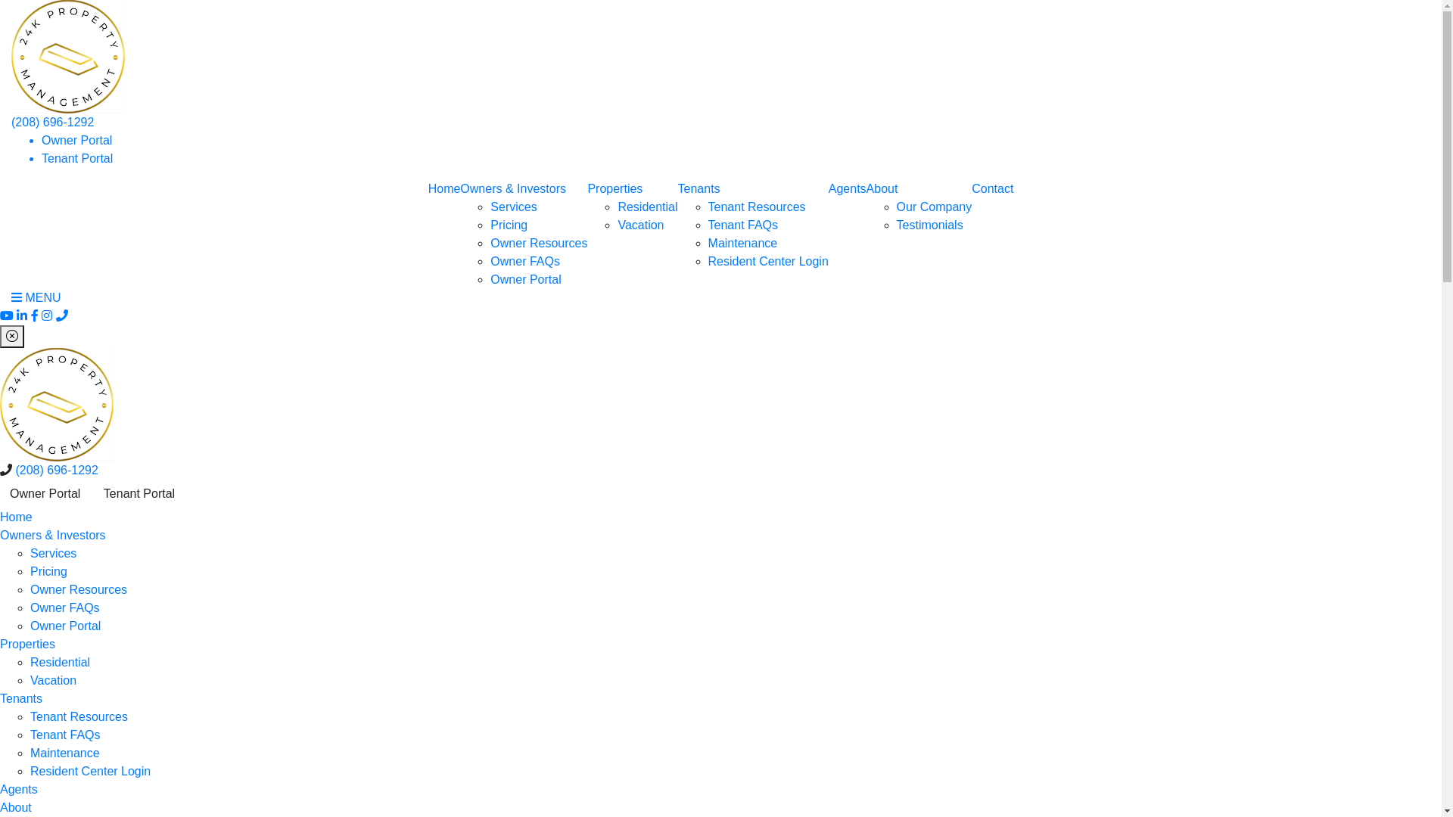 The height and width of the screenshot is (817, 1453). Describe the element at coordinates (640, 225) in the screenshot. I see `Vacation` at that location.